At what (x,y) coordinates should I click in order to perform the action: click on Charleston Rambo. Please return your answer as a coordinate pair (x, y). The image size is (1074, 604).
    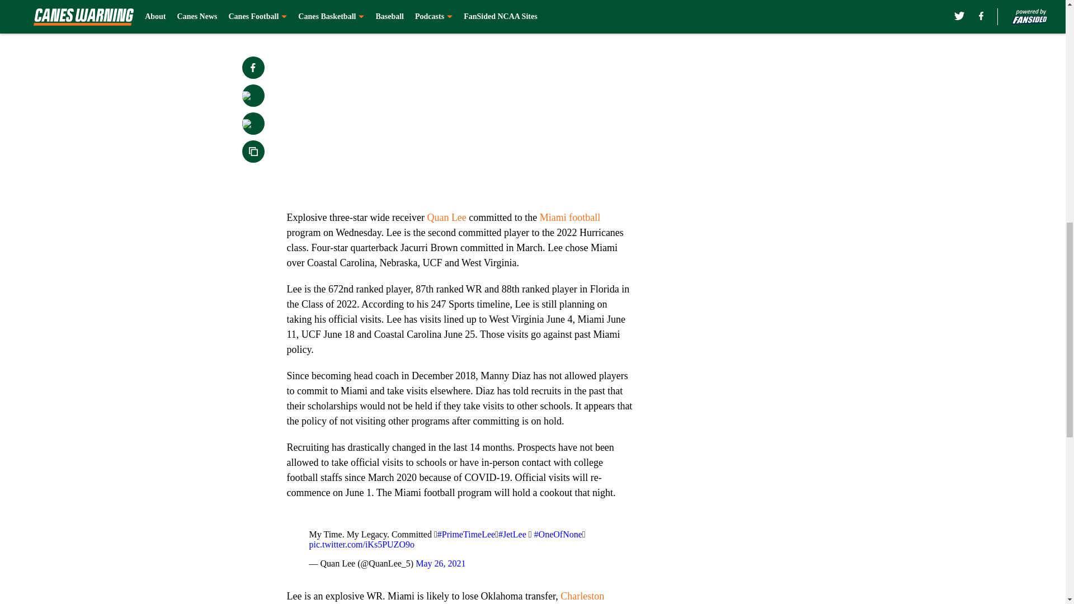
    Looking at the image, I should click on (445, 597).